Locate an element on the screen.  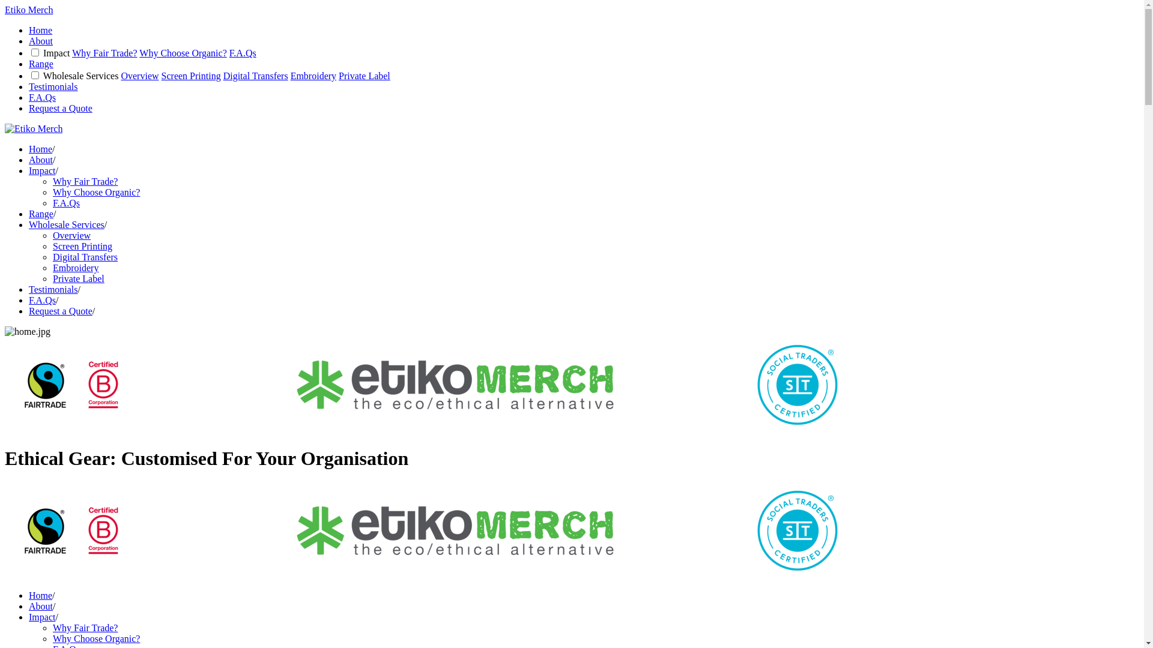
Why Choose Organic? is located at coordinates (96, 192).